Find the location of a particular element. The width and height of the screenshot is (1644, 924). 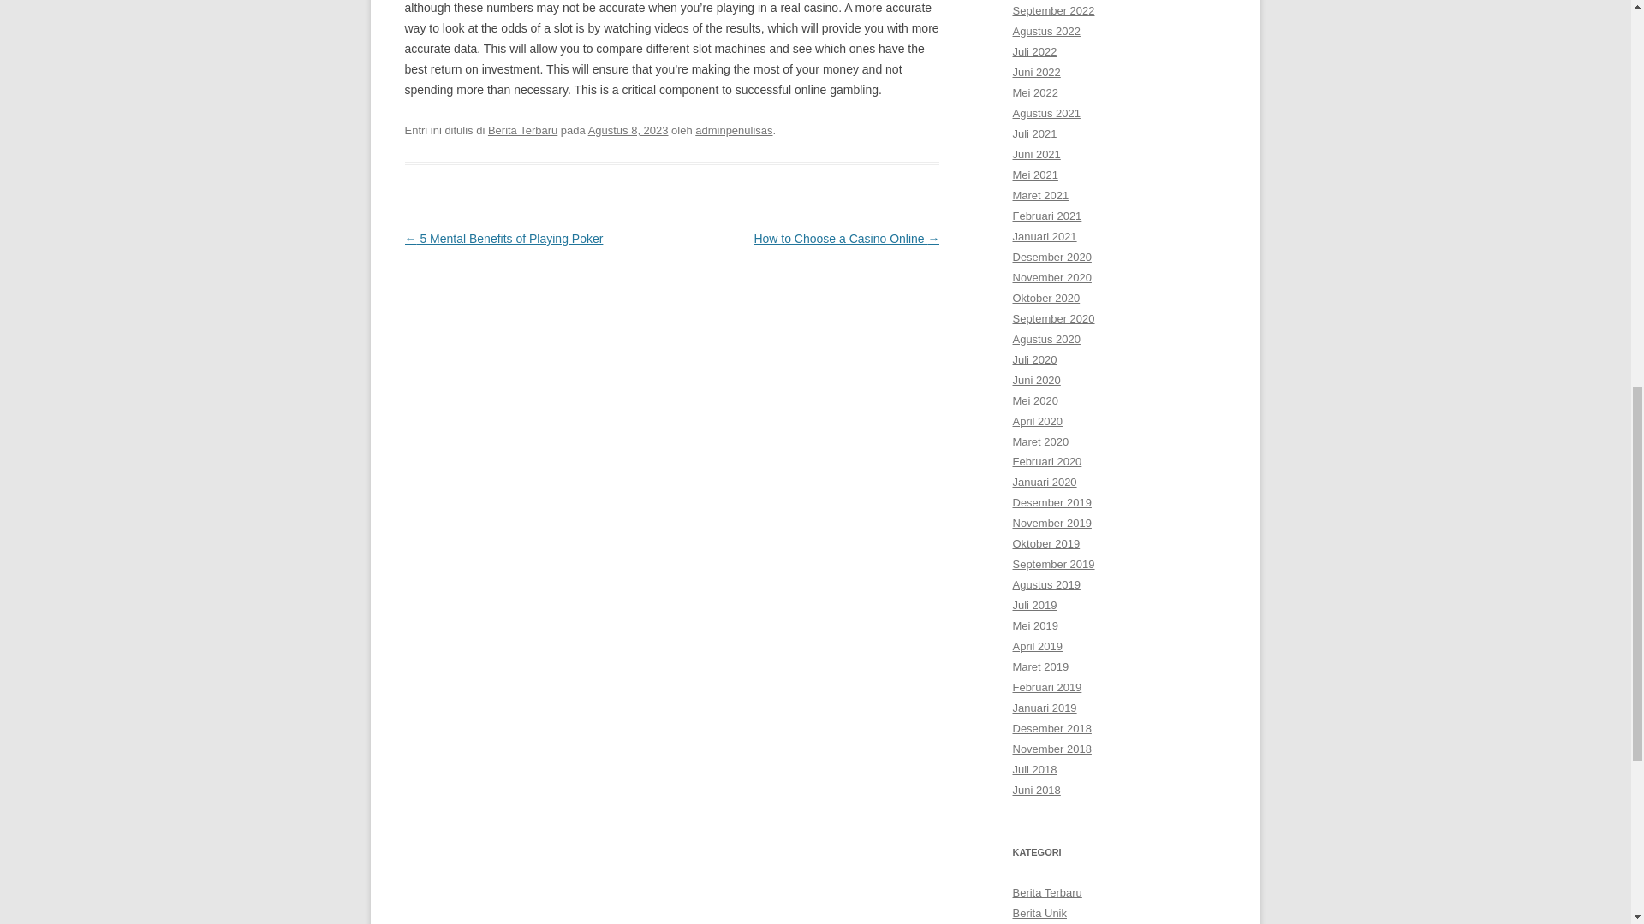

11:19 pm is located at coordinates (628, 130).